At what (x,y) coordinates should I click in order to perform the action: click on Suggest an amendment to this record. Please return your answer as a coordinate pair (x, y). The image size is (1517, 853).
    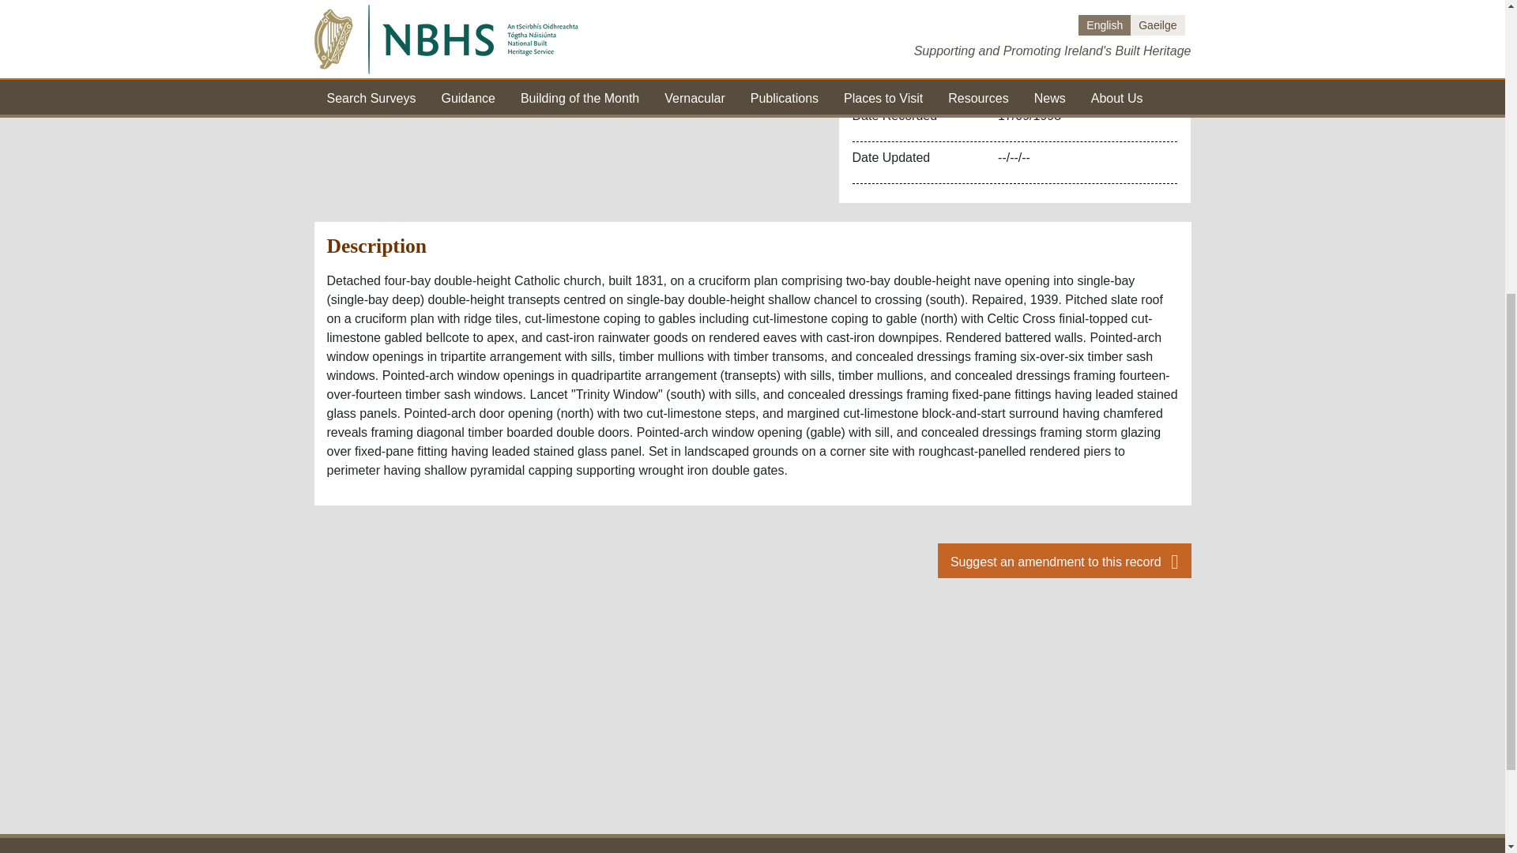
    Looking at the image, I should click on (1063, 561).